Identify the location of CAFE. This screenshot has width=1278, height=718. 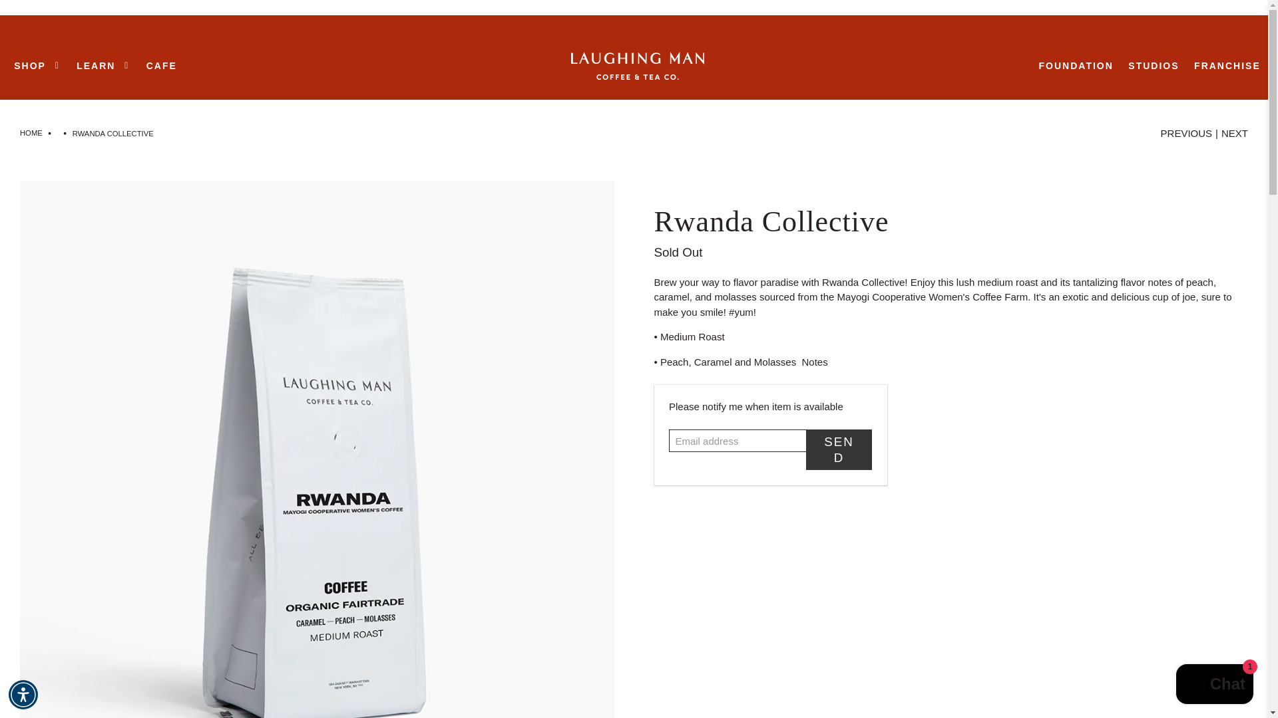
(161, 66).